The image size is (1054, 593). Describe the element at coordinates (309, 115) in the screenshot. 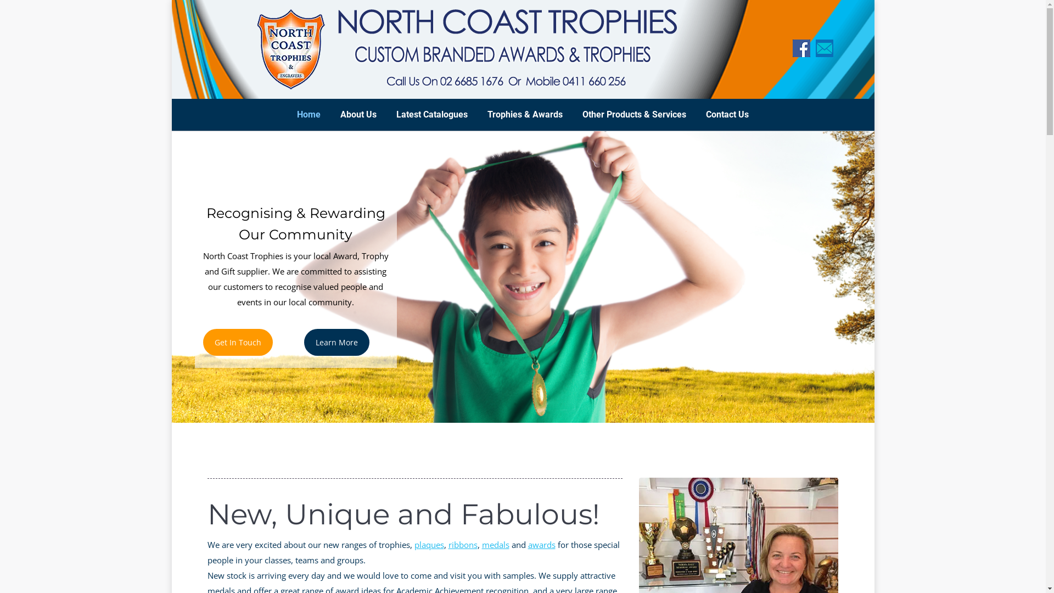

I see `Home` at that location.